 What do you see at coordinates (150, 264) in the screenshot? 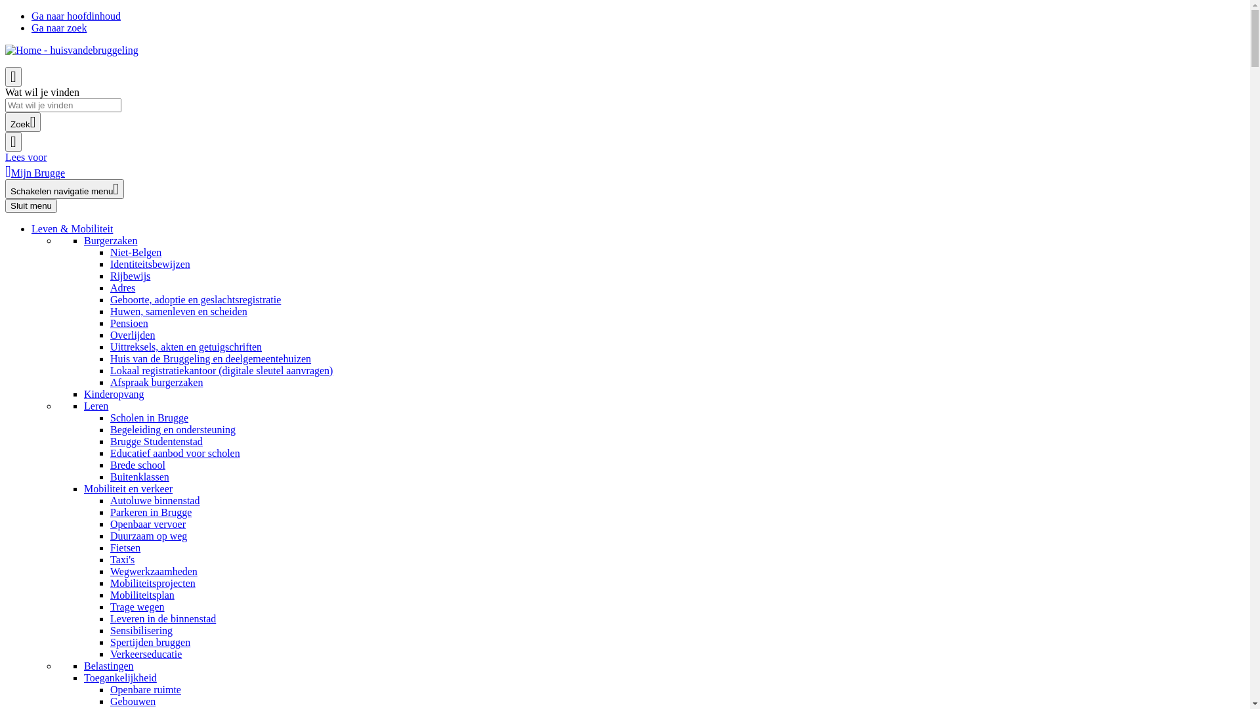
I see `Identiteitsbewijzen` at bounding box center [150, 264].